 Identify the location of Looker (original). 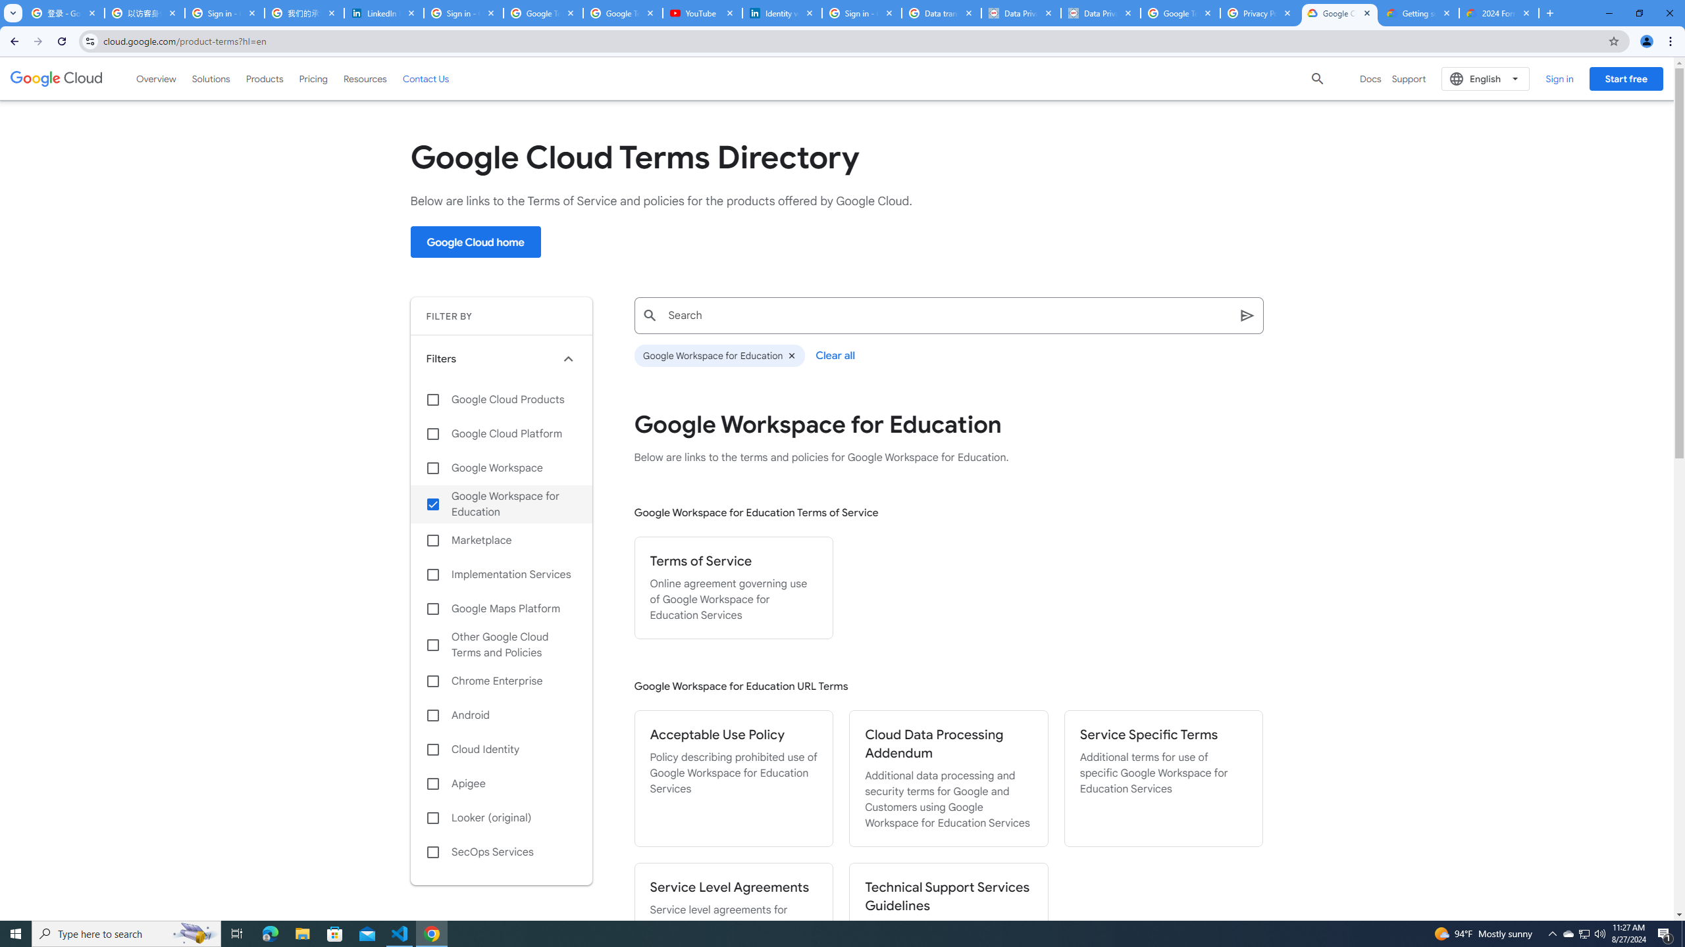
(502, 818).